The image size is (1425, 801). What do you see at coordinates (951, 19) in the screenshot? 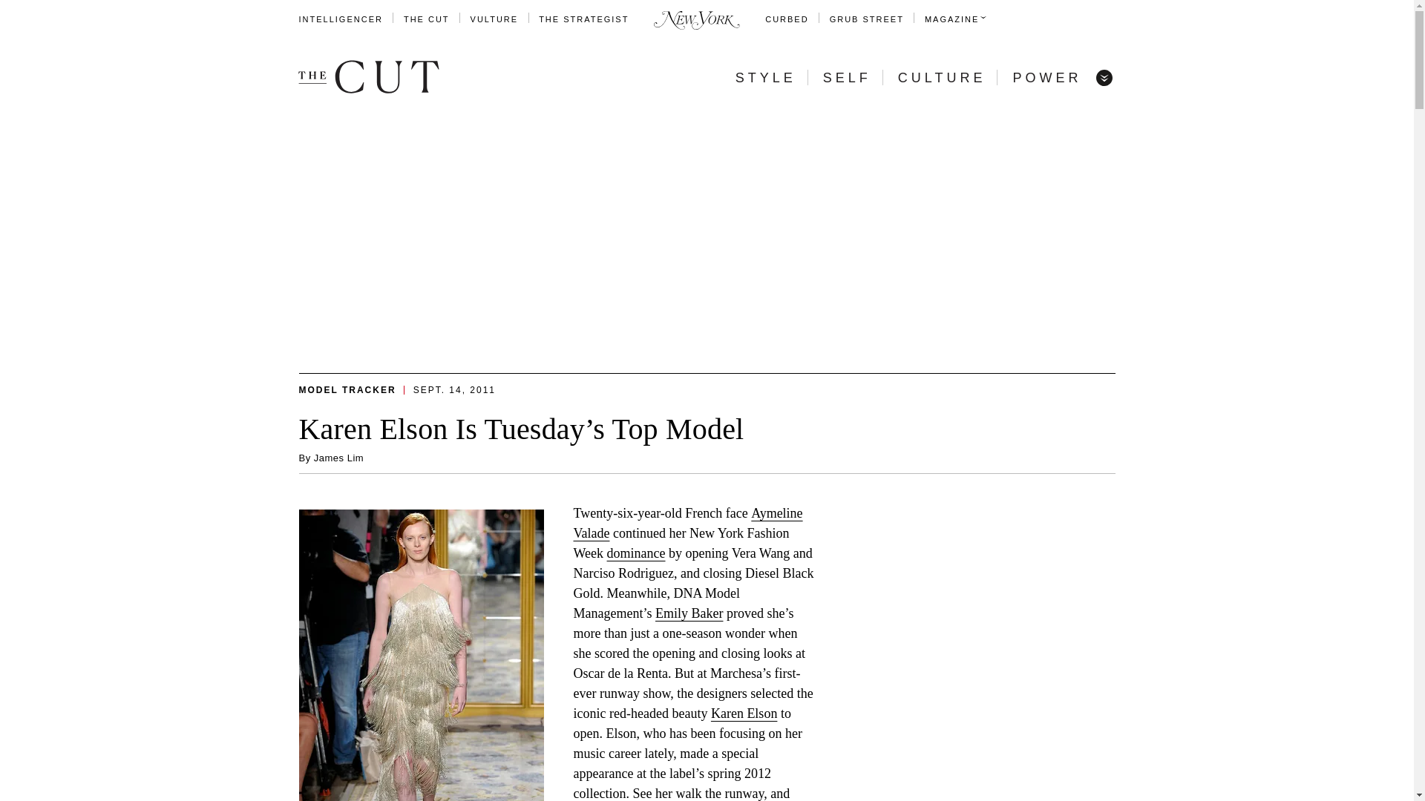
I see `MAGAZINE` at bounding box center [951, 19].